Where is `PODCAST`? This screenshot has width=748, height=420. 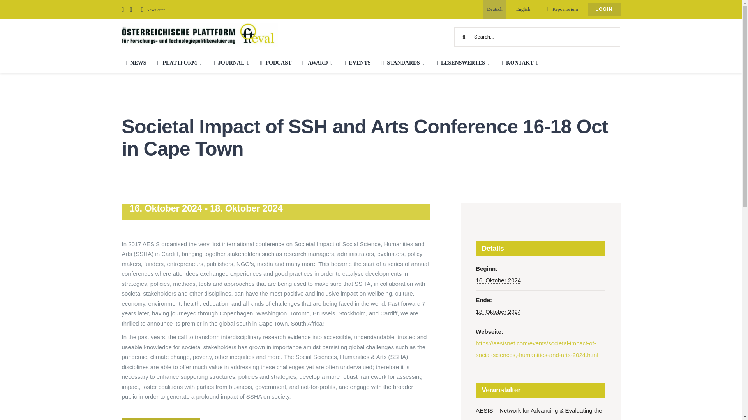
PODCAST is located at coordinates (274, 62).